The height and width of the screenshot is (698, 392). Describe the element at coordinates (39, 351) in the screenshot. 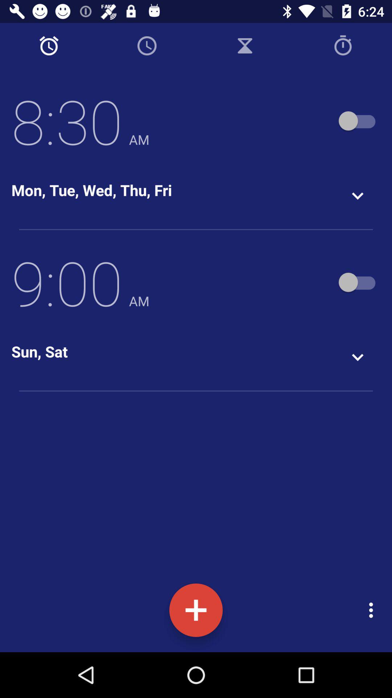

I see `choose the sun, sat icon` at that location.